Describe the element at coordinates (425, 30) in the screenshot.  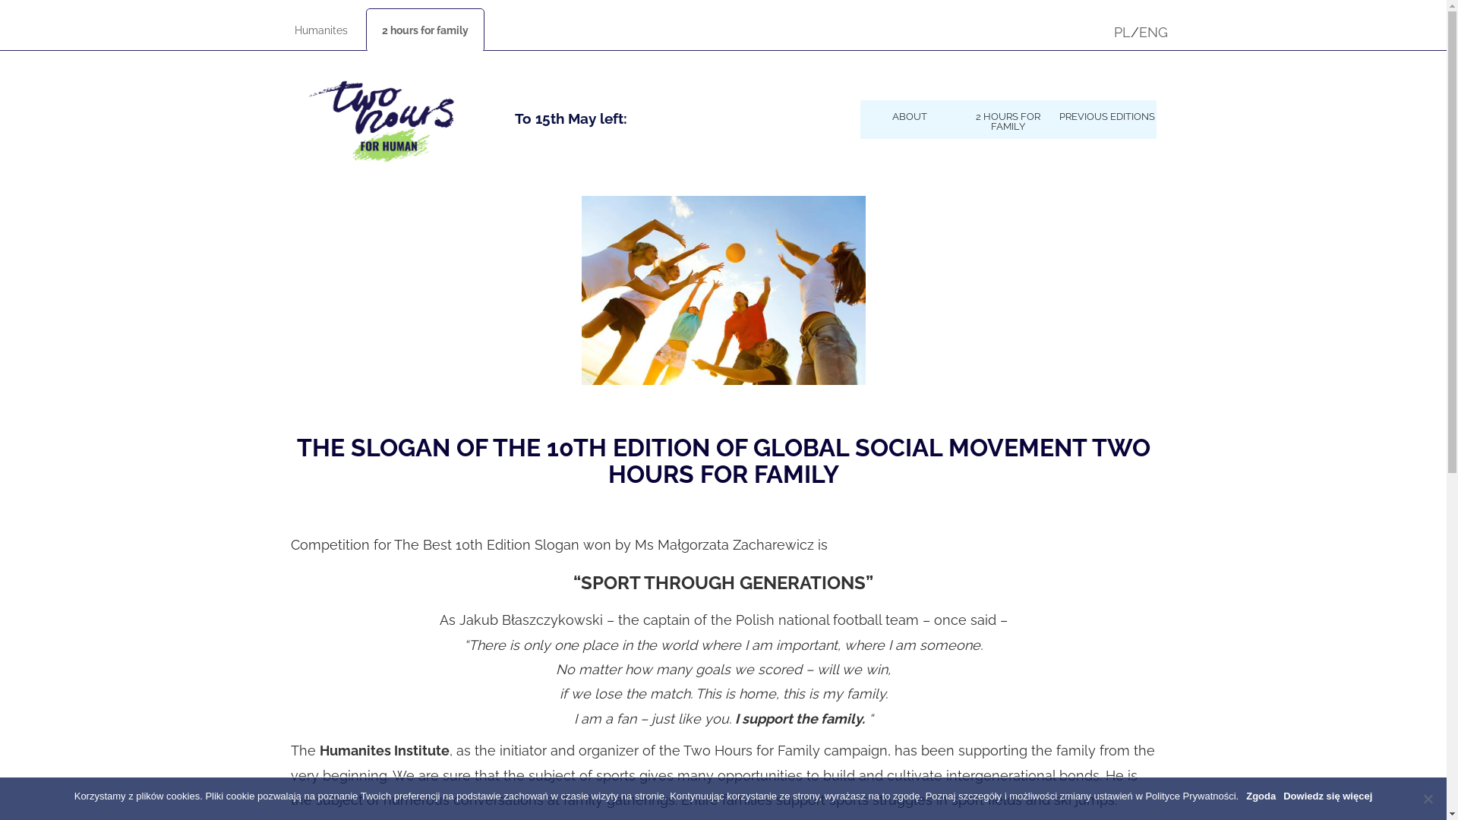
I see `2 hours for family` at that location.